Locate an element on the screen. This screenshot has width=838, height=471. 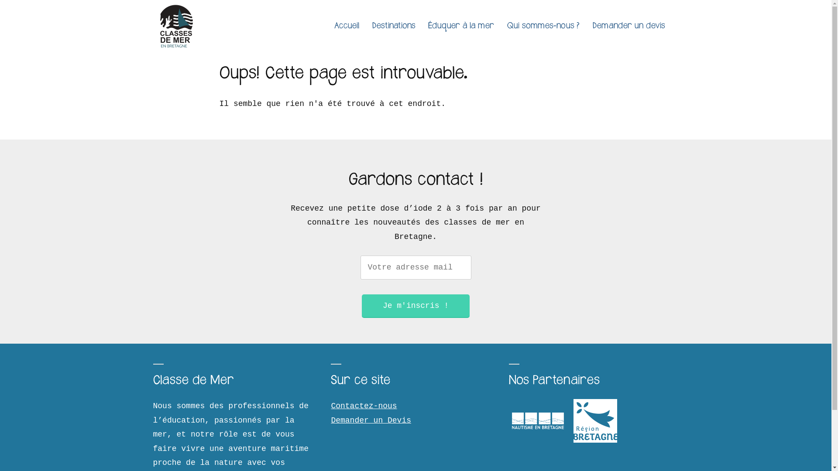
Qui sommes-nous ? is located at coordinates (543, 26).